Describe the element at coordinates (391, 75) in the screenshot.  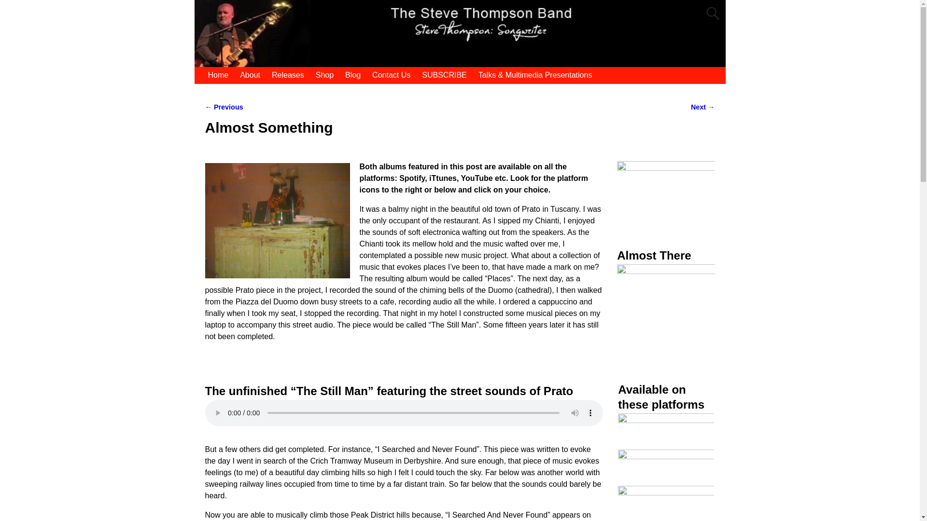
I see `Contact Us` at that location.